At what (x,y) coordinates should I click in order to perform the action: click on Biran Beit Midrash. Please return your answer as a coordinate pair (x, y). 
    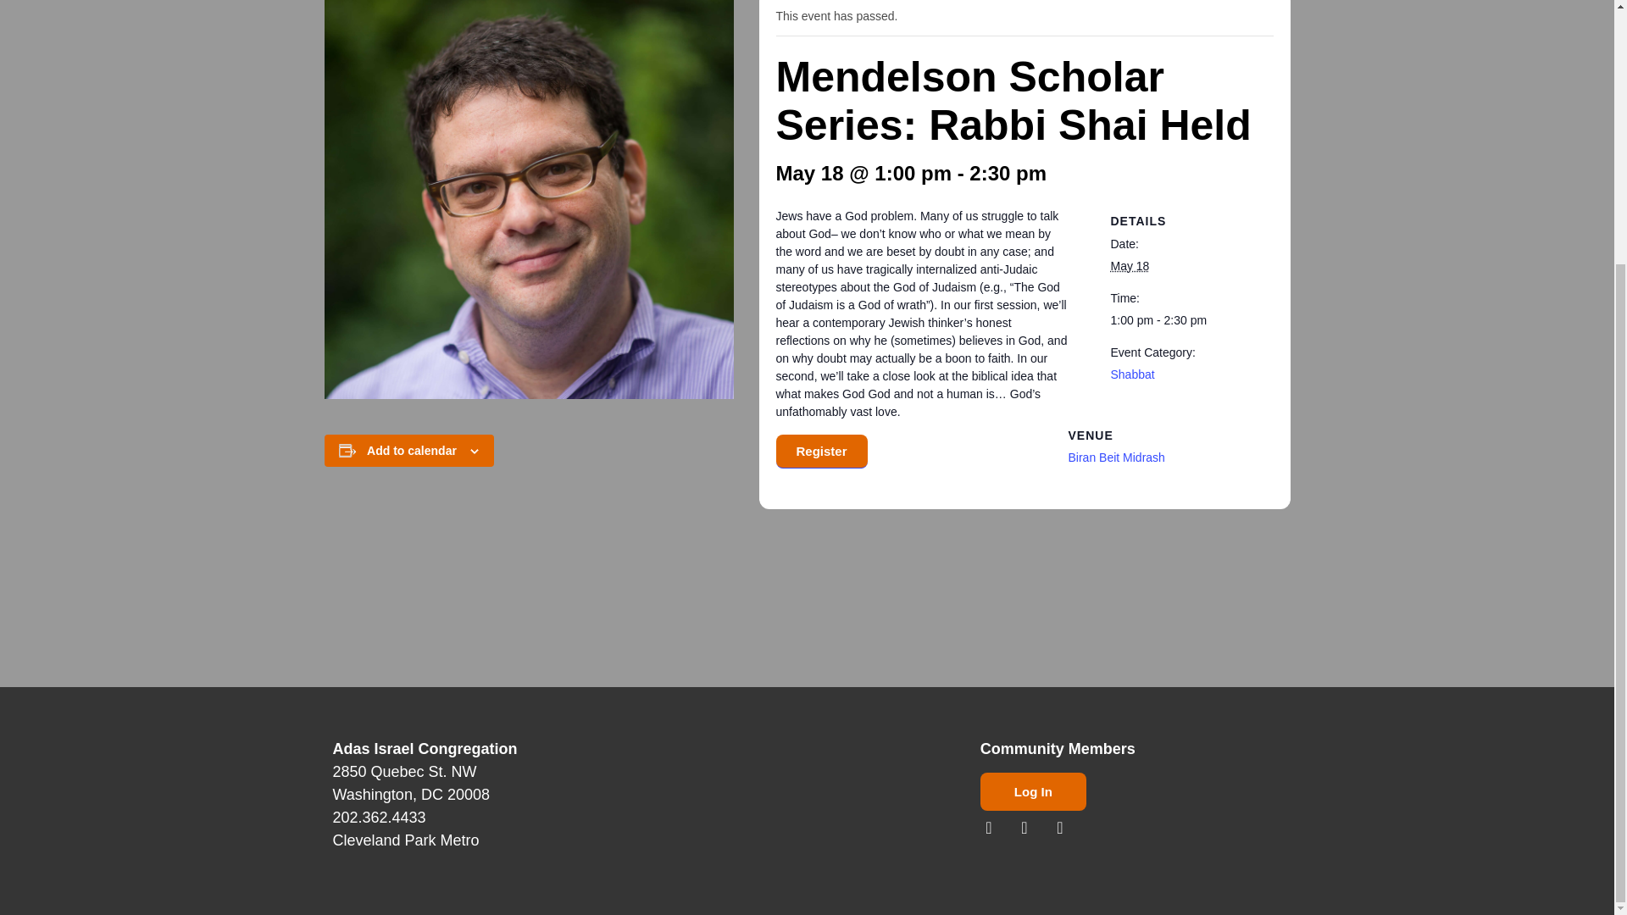
    Looking at the image, I should click on (1115, 457).